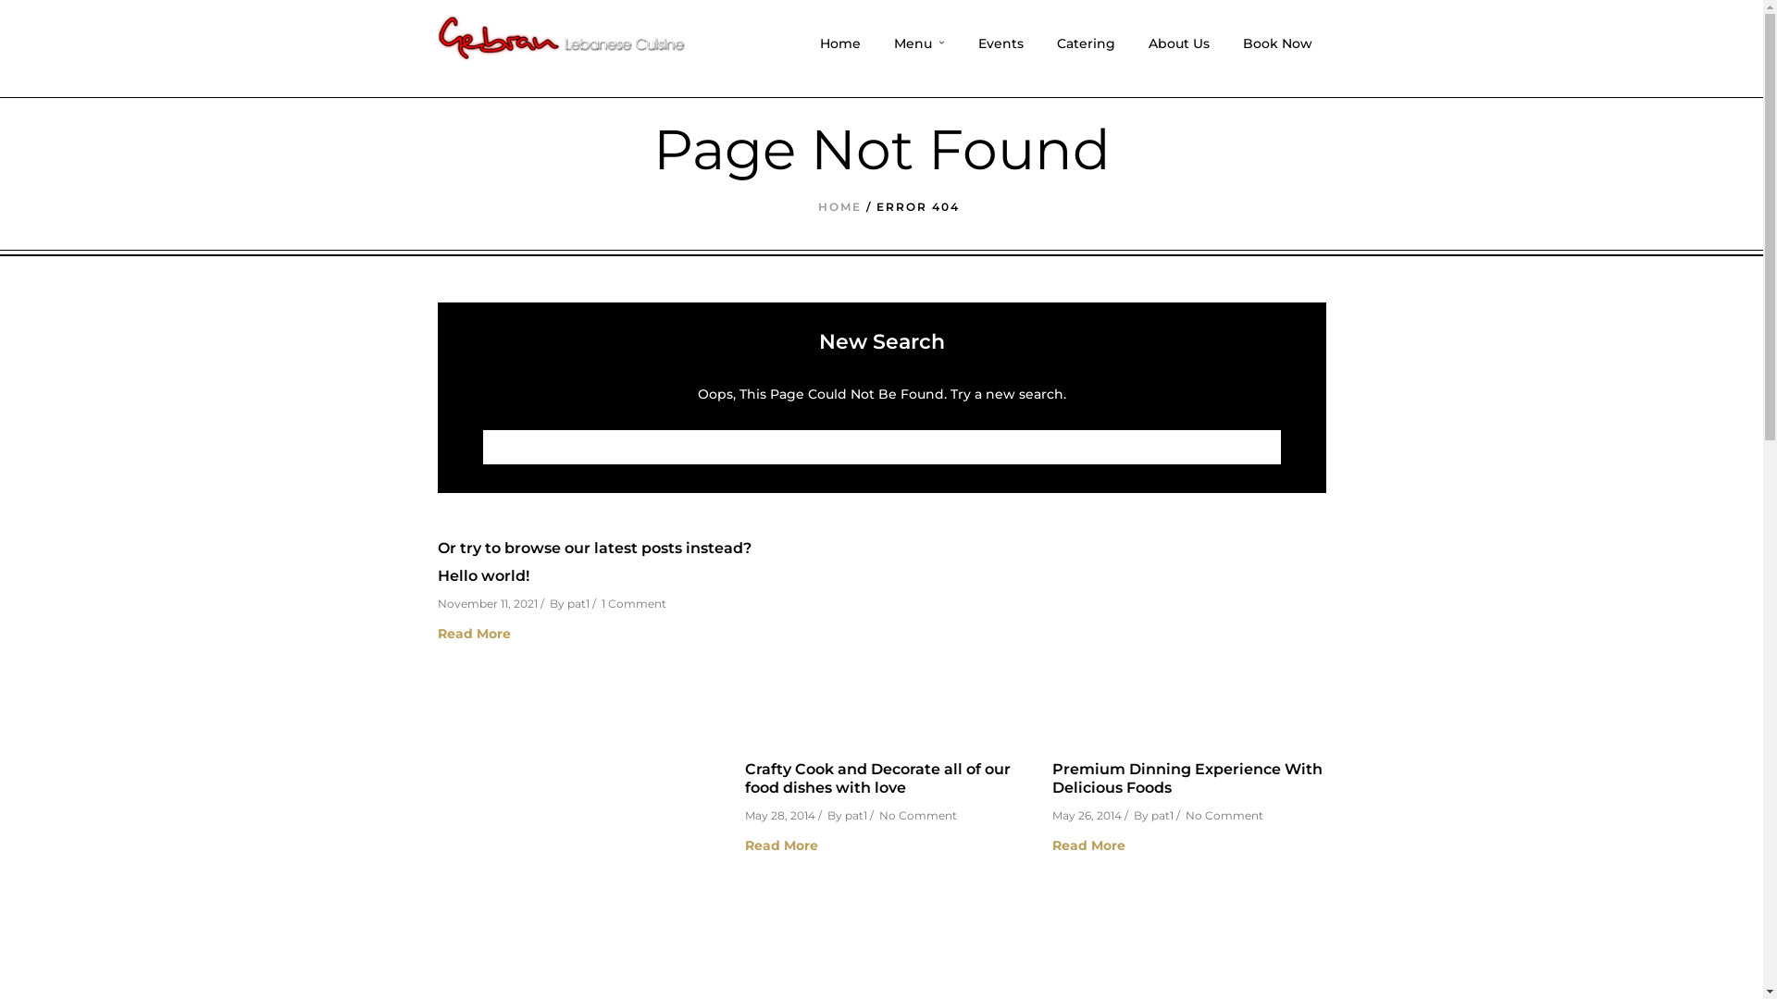  I want to click on No Comment, so click(1224, 816).